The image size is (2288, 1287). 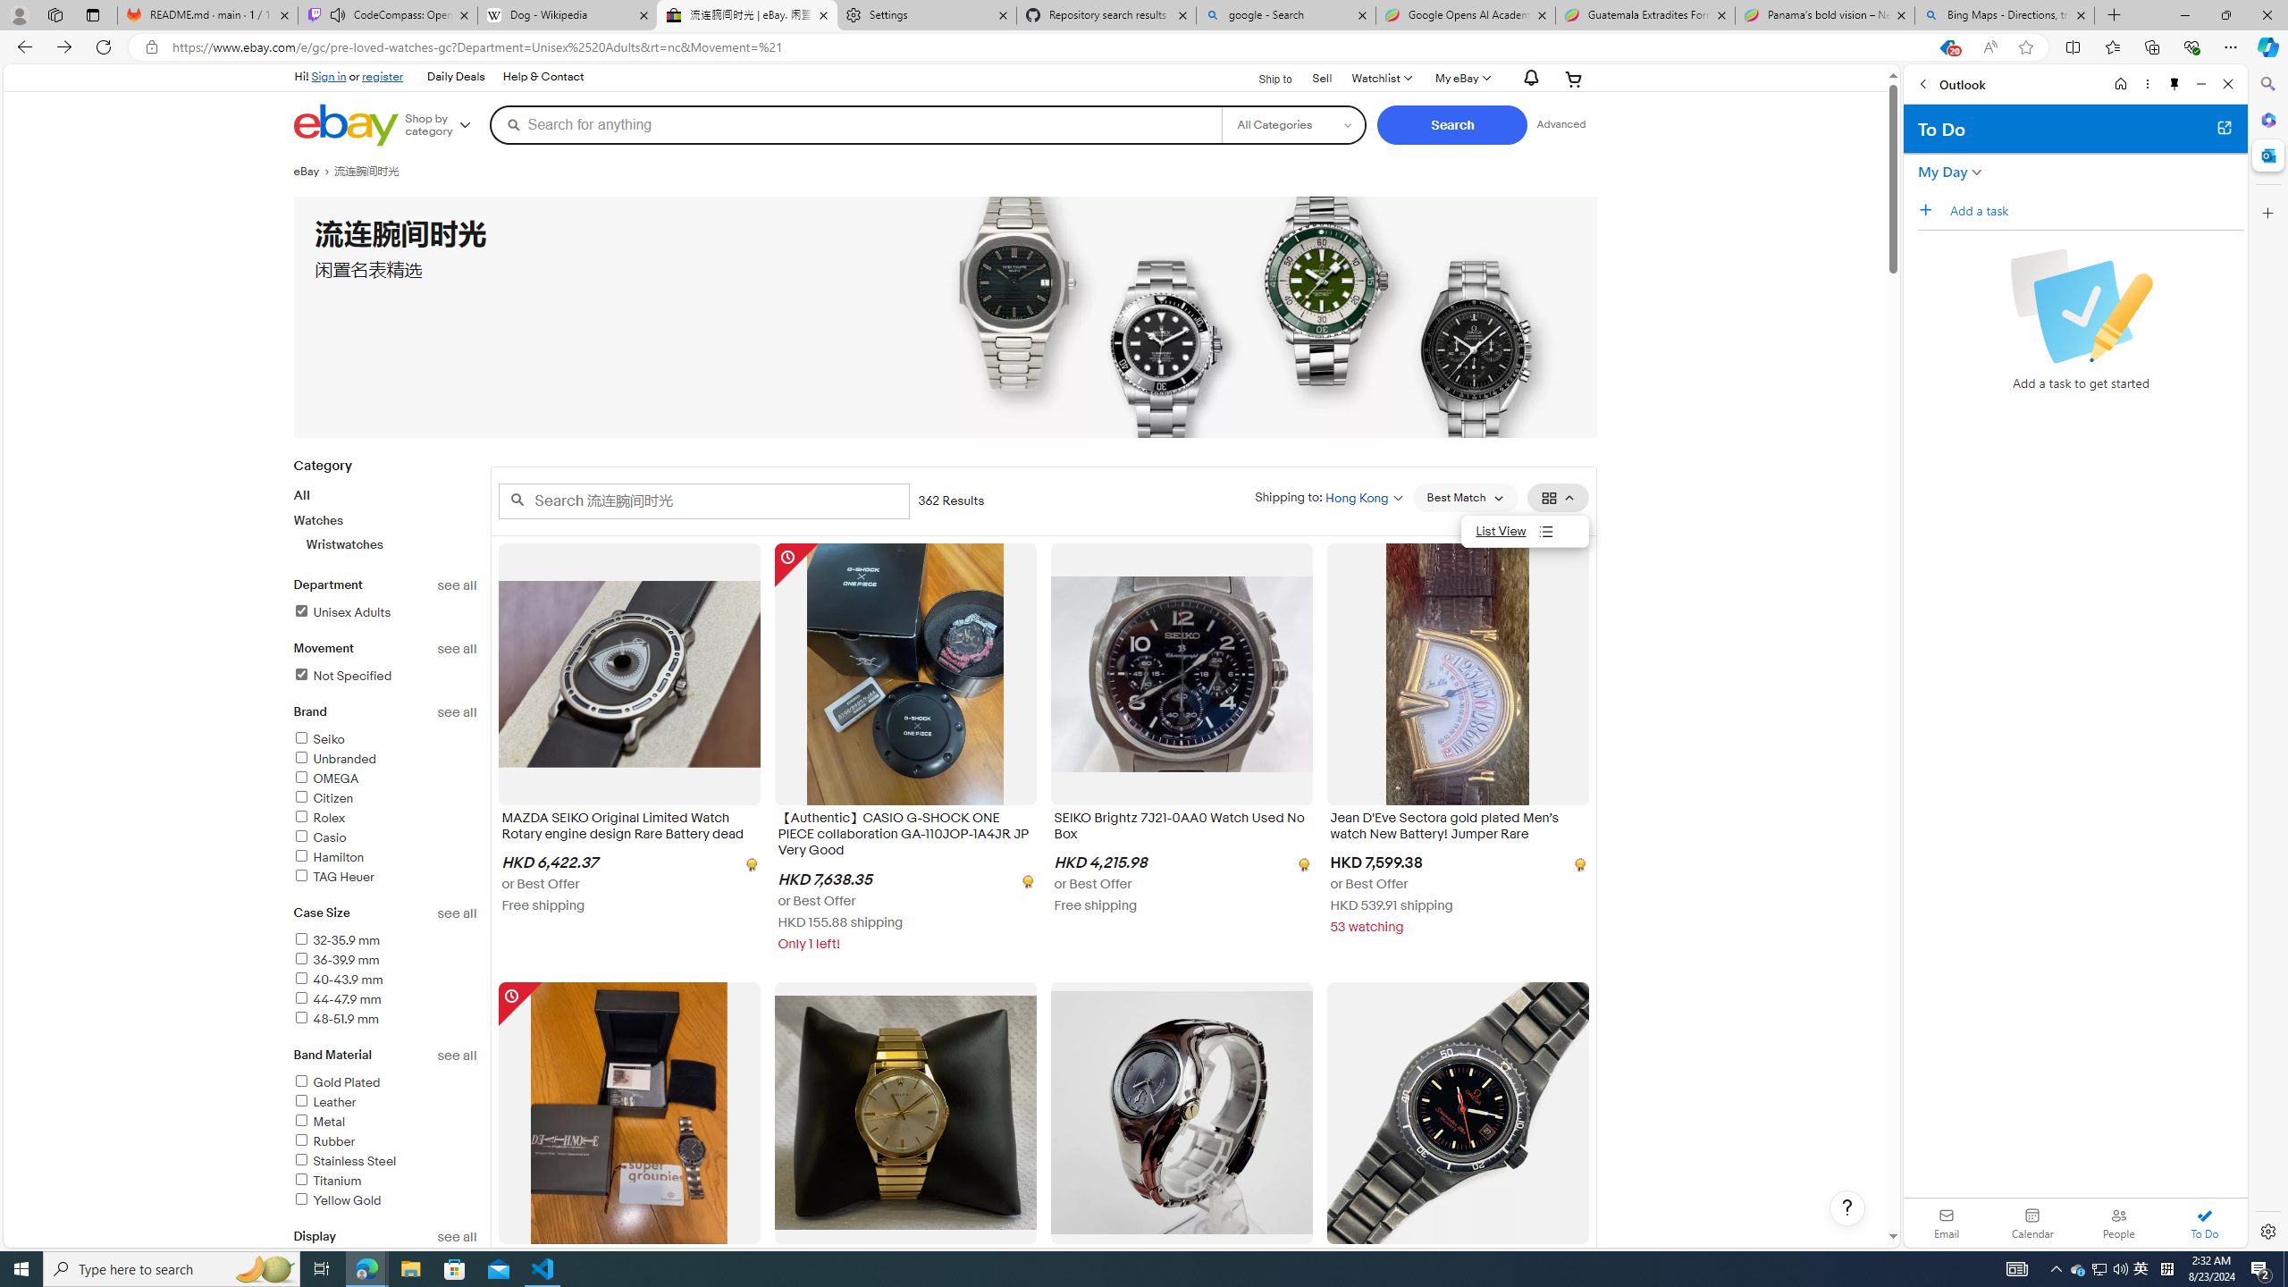 I want to click on Rubber, so click(x=385, y=1142).